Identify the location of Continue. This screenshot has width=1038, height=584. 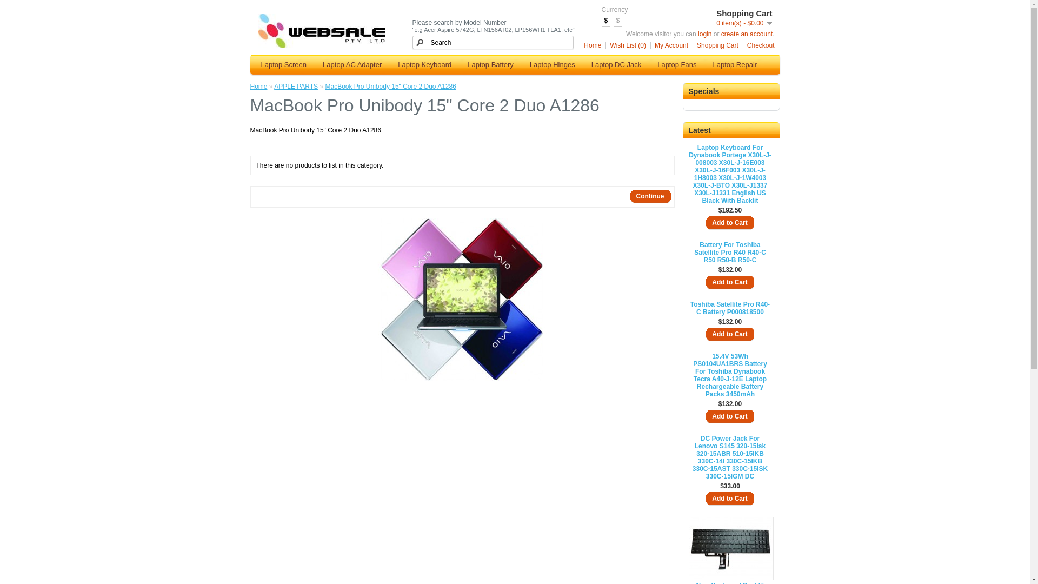
(651, 197).